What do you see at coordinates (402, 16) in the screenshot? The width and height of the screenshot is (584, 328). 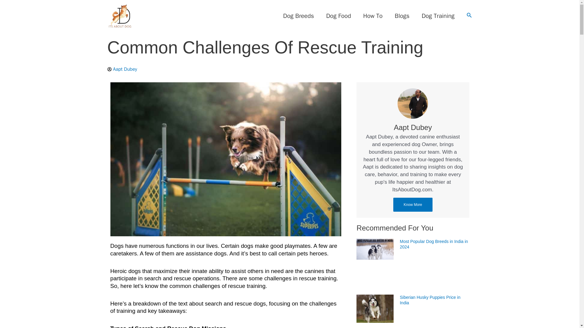 I see `Blogs` at bounding box center [402, 16].